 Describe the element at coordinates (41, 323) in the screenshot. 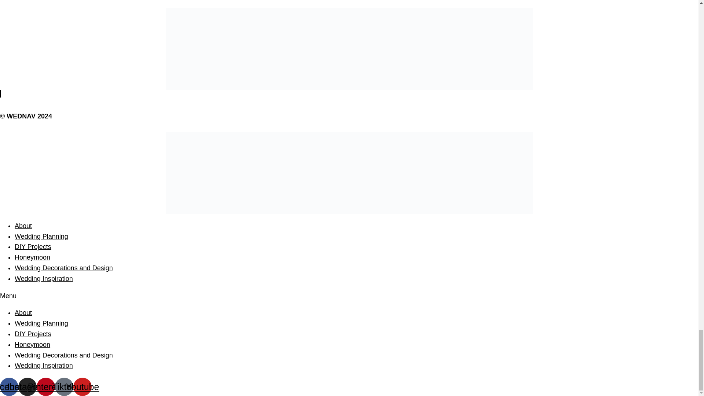

I see `Wedding Planning` at that location.